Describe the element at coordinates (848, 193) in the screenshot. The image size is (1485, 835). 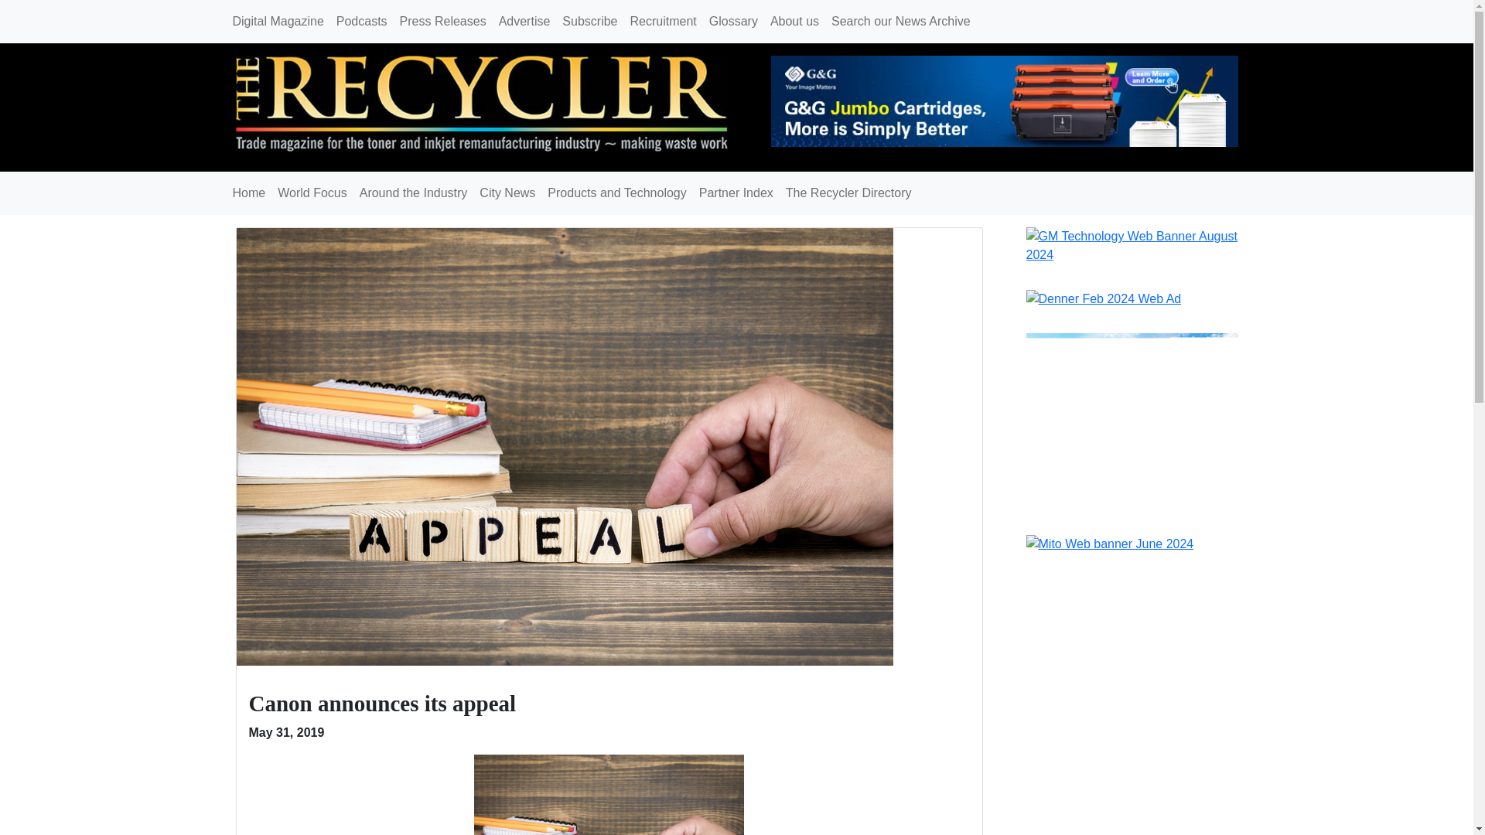
I see `The Recycler Directory` at that location.